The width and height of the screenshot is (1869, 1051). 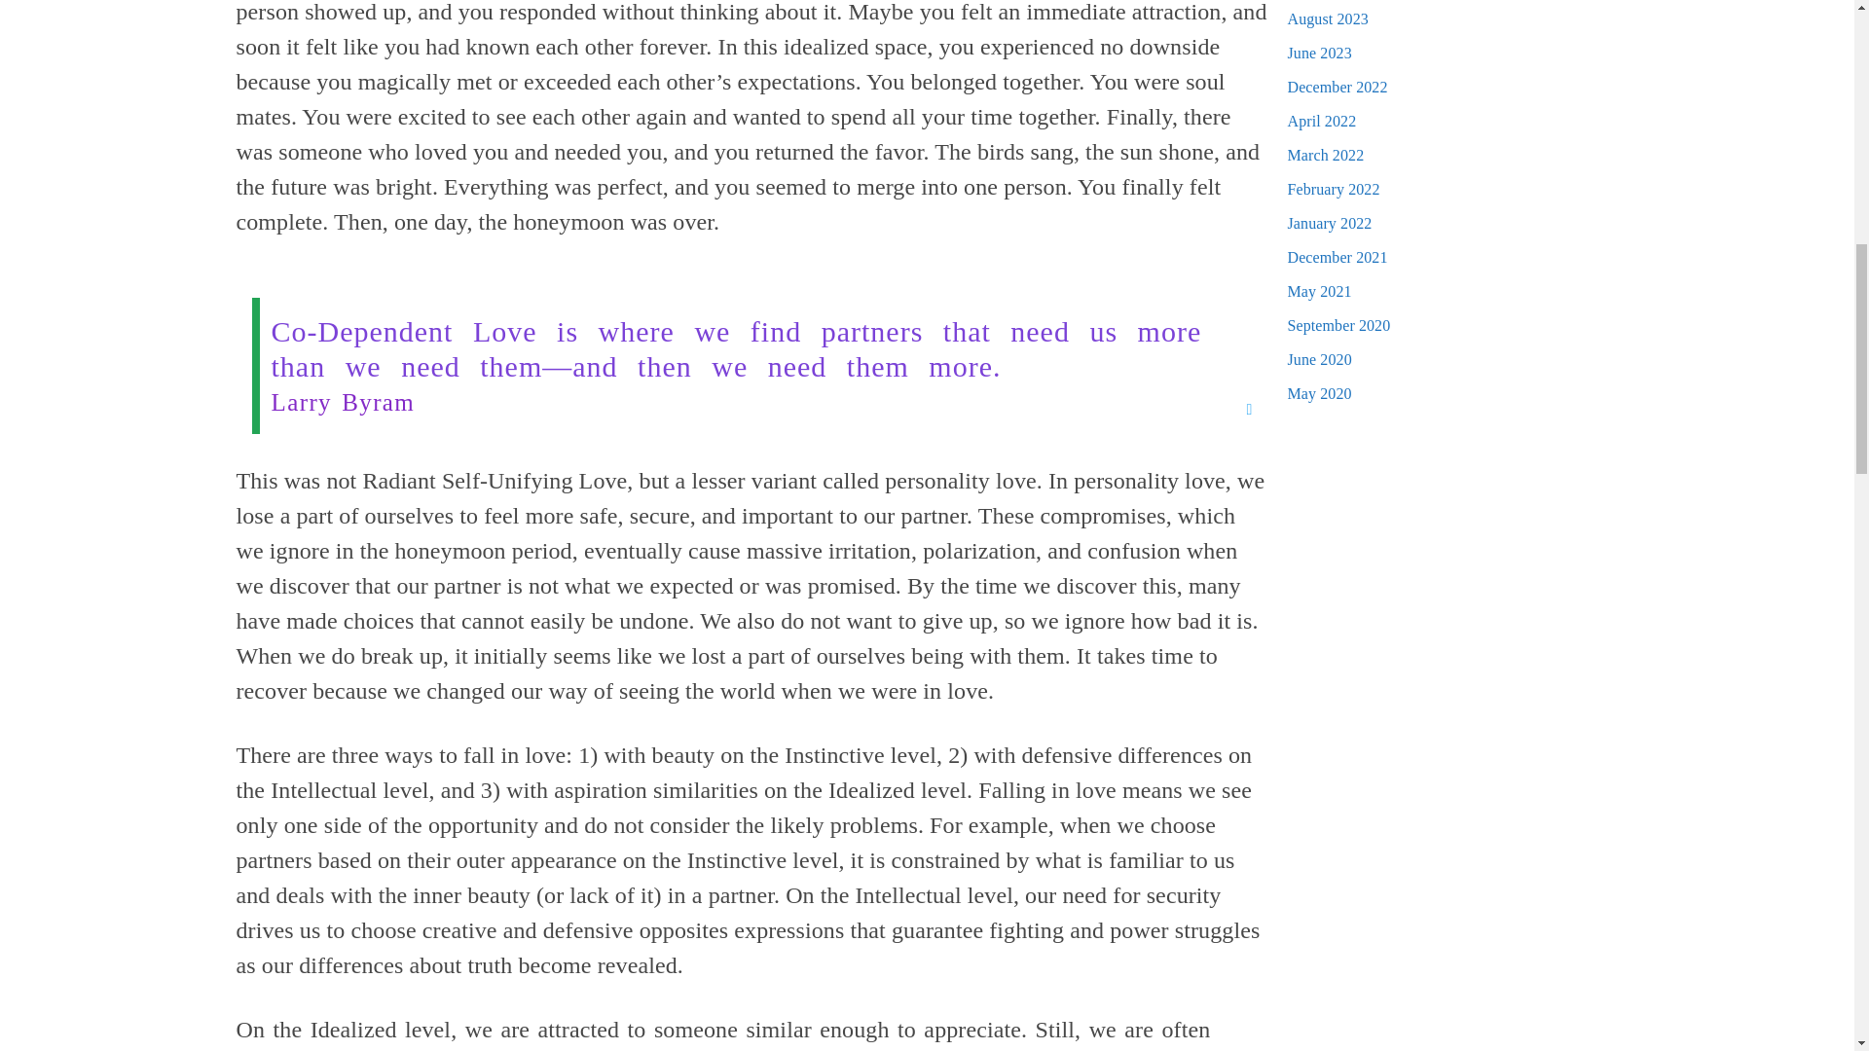 What do you see at coordinates (1326, 156) in the screenshot?
I see `March 2022` at bounding box center [1326, 156].